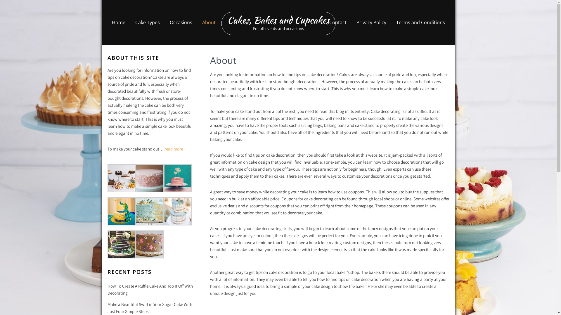 The image size is (561, 315). Describe the element at coordinates (371, 22) in the screenshot. I see `Privacy Policy` at that location.